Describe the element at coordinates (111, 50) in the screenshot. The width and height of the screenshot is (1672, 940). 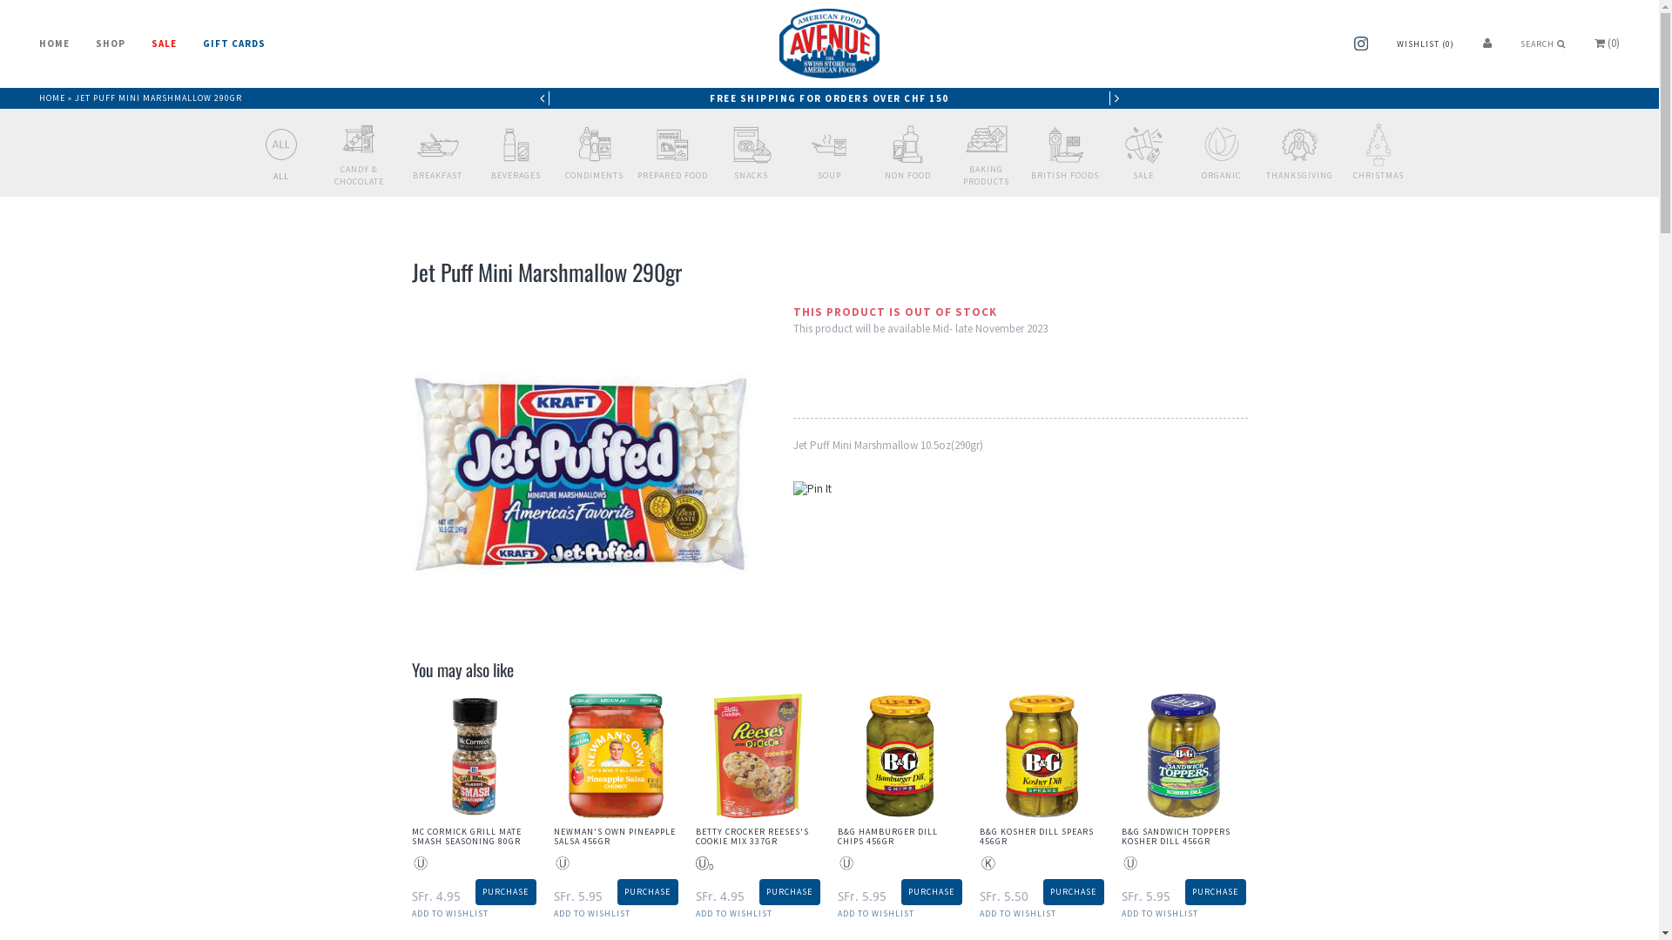
I see `SHOP` at that location.